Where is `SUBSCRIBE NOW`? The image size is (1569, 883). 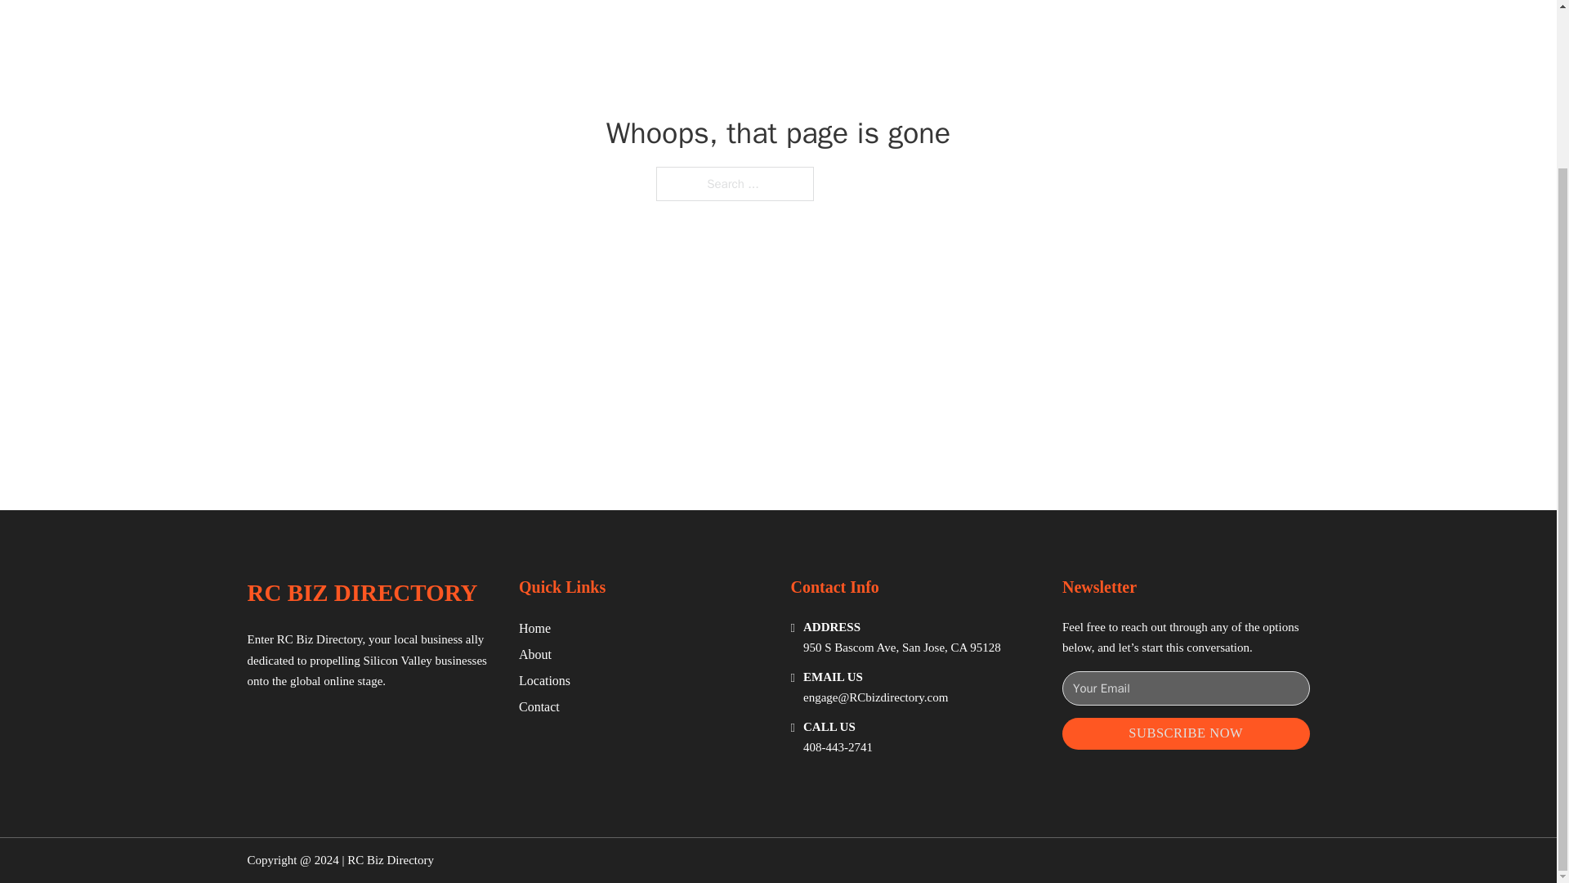 SUBSCRIBE NOW is located at coordinates (1186, 733).